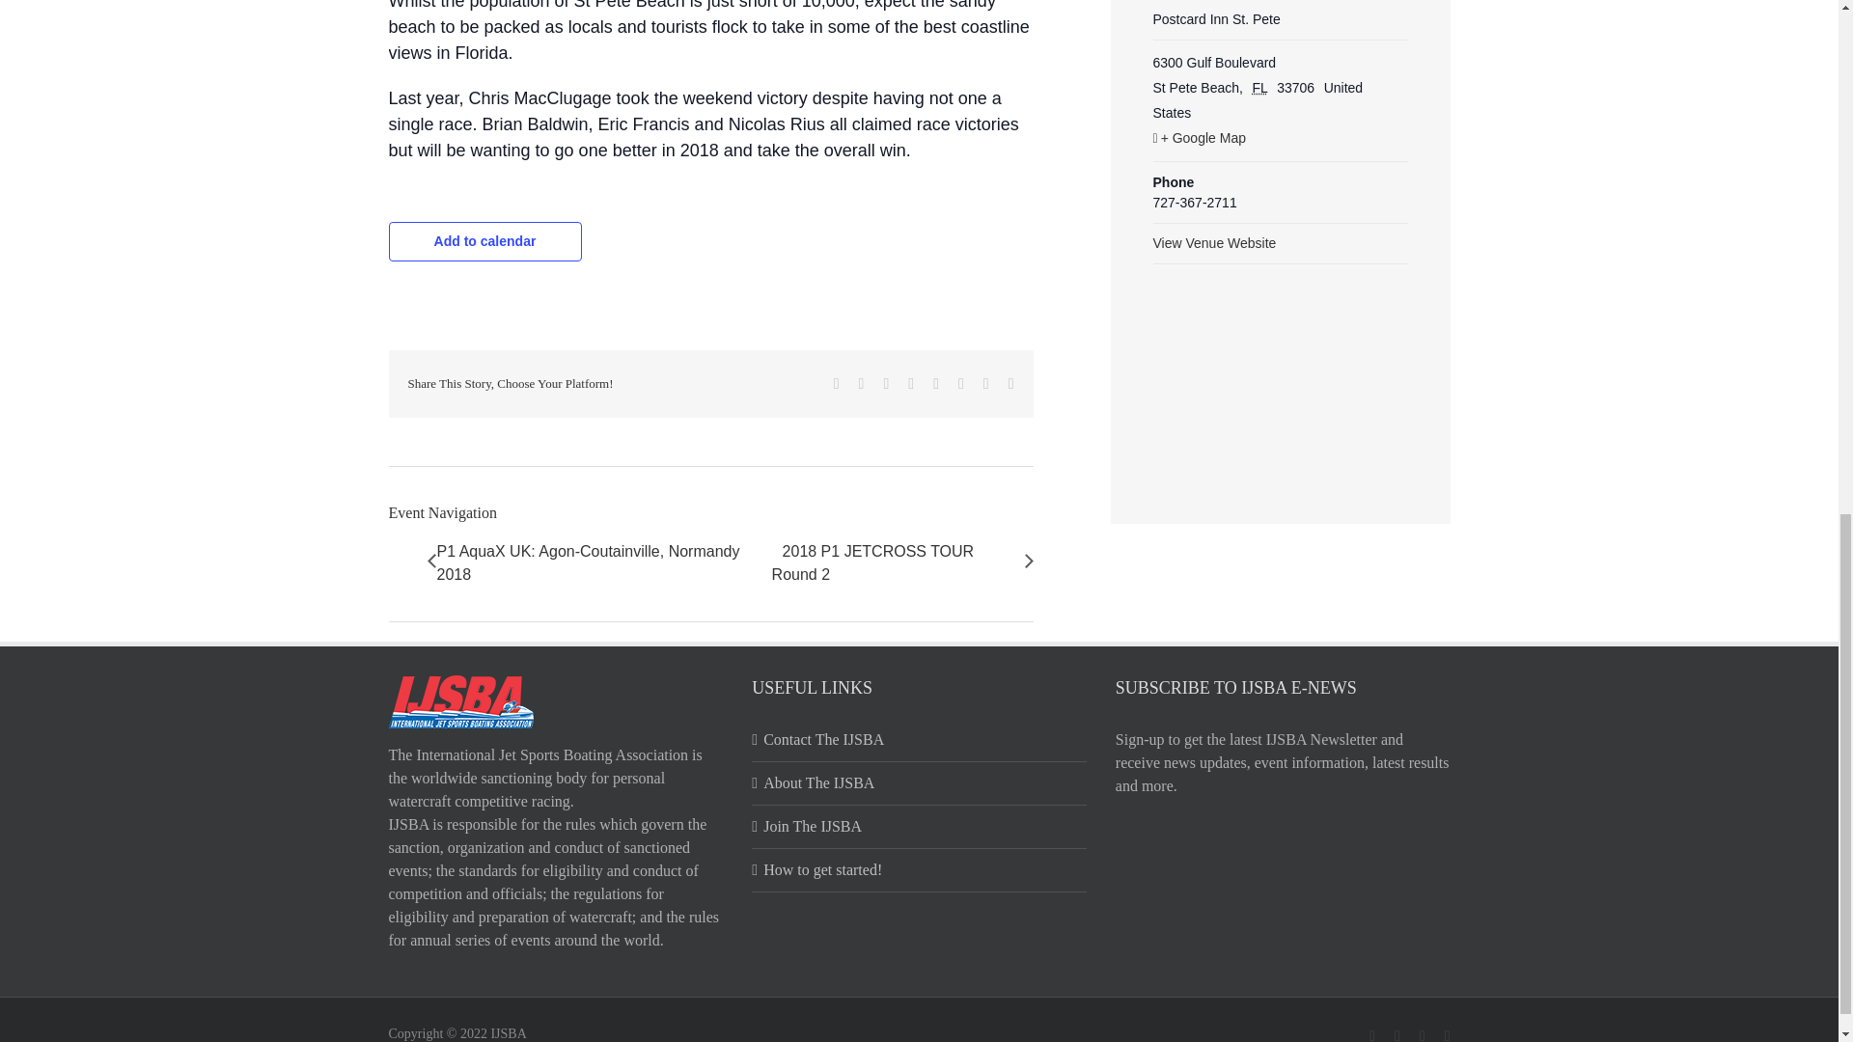 The width and height of the screenshot is (1853, 1042). What do you see at coordinates (836, 384) in the screenshot?
I see `Facebook` at bounding box center [836, 384].